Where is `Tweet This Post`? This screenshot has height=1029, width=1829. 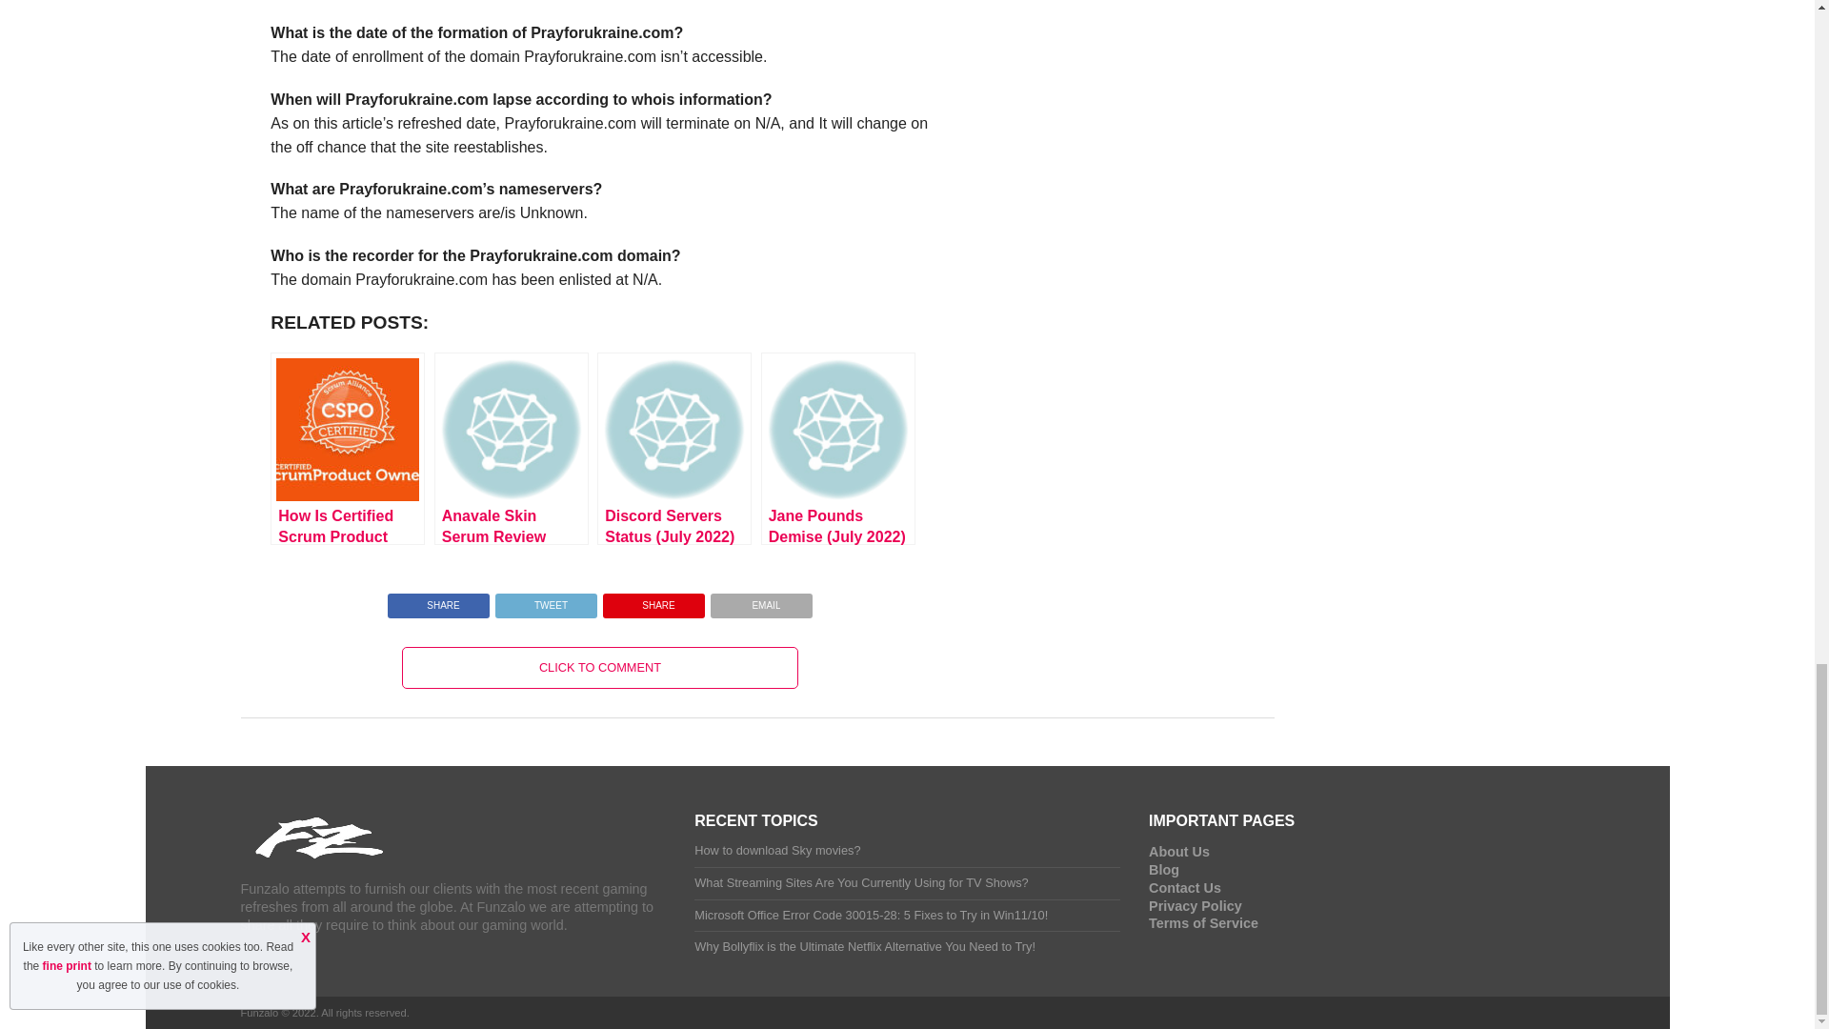 Tweet This Post is located at coordinates (545, 600).